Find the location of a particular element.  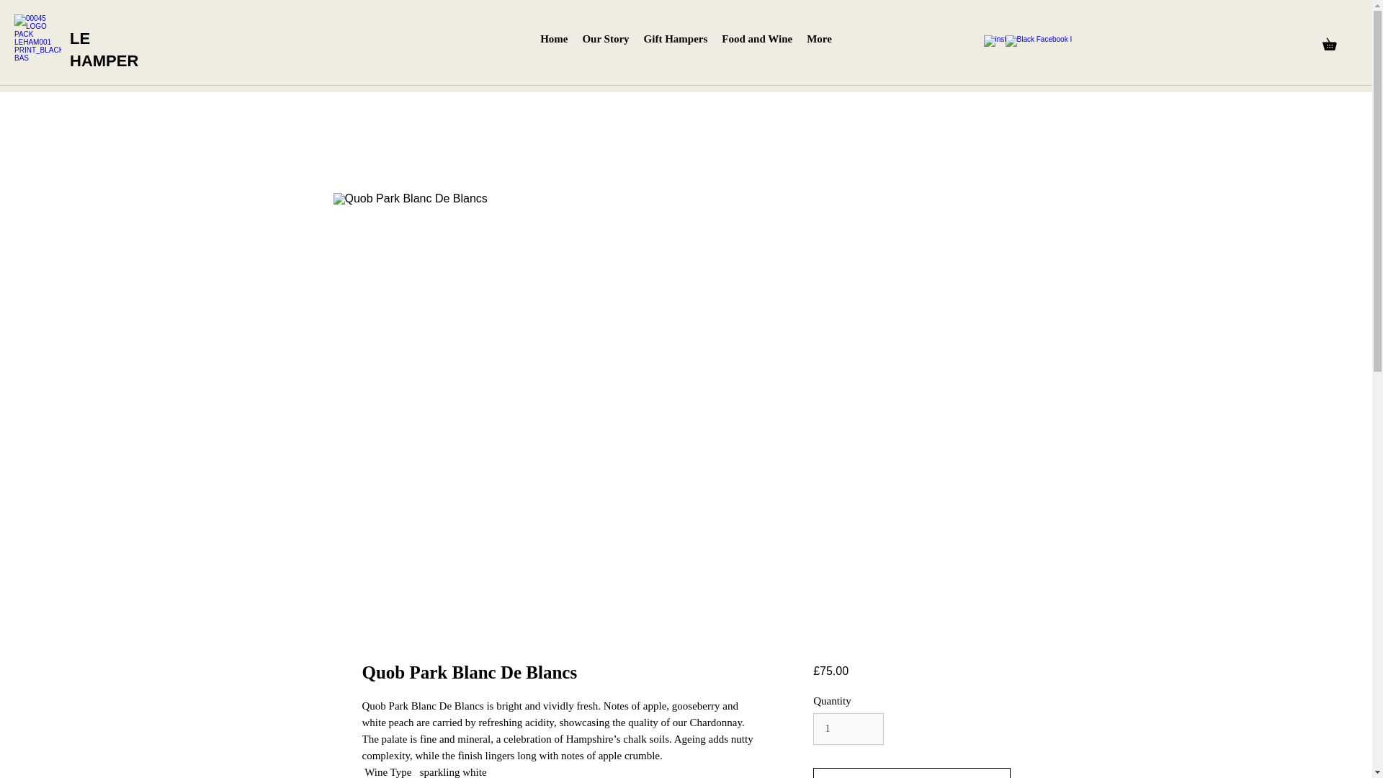

Our Story is located at coordinates (605, 43).